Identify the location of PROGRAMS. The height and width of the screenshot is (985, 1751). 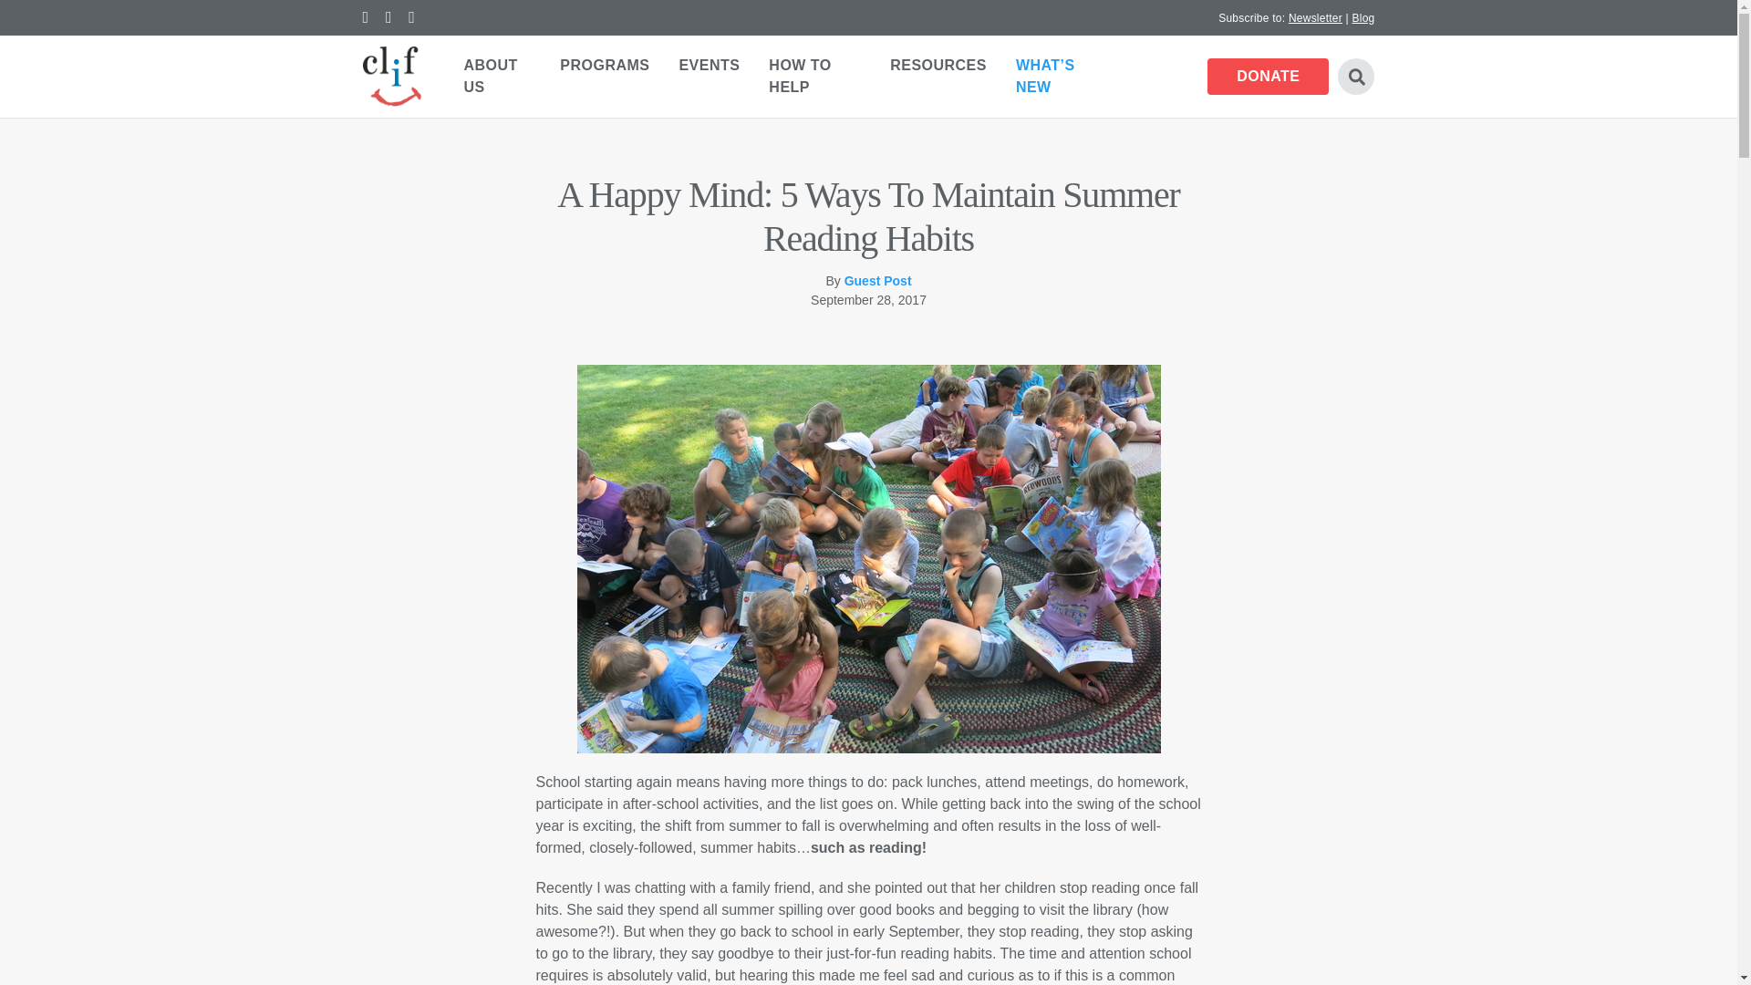
(604, 65).